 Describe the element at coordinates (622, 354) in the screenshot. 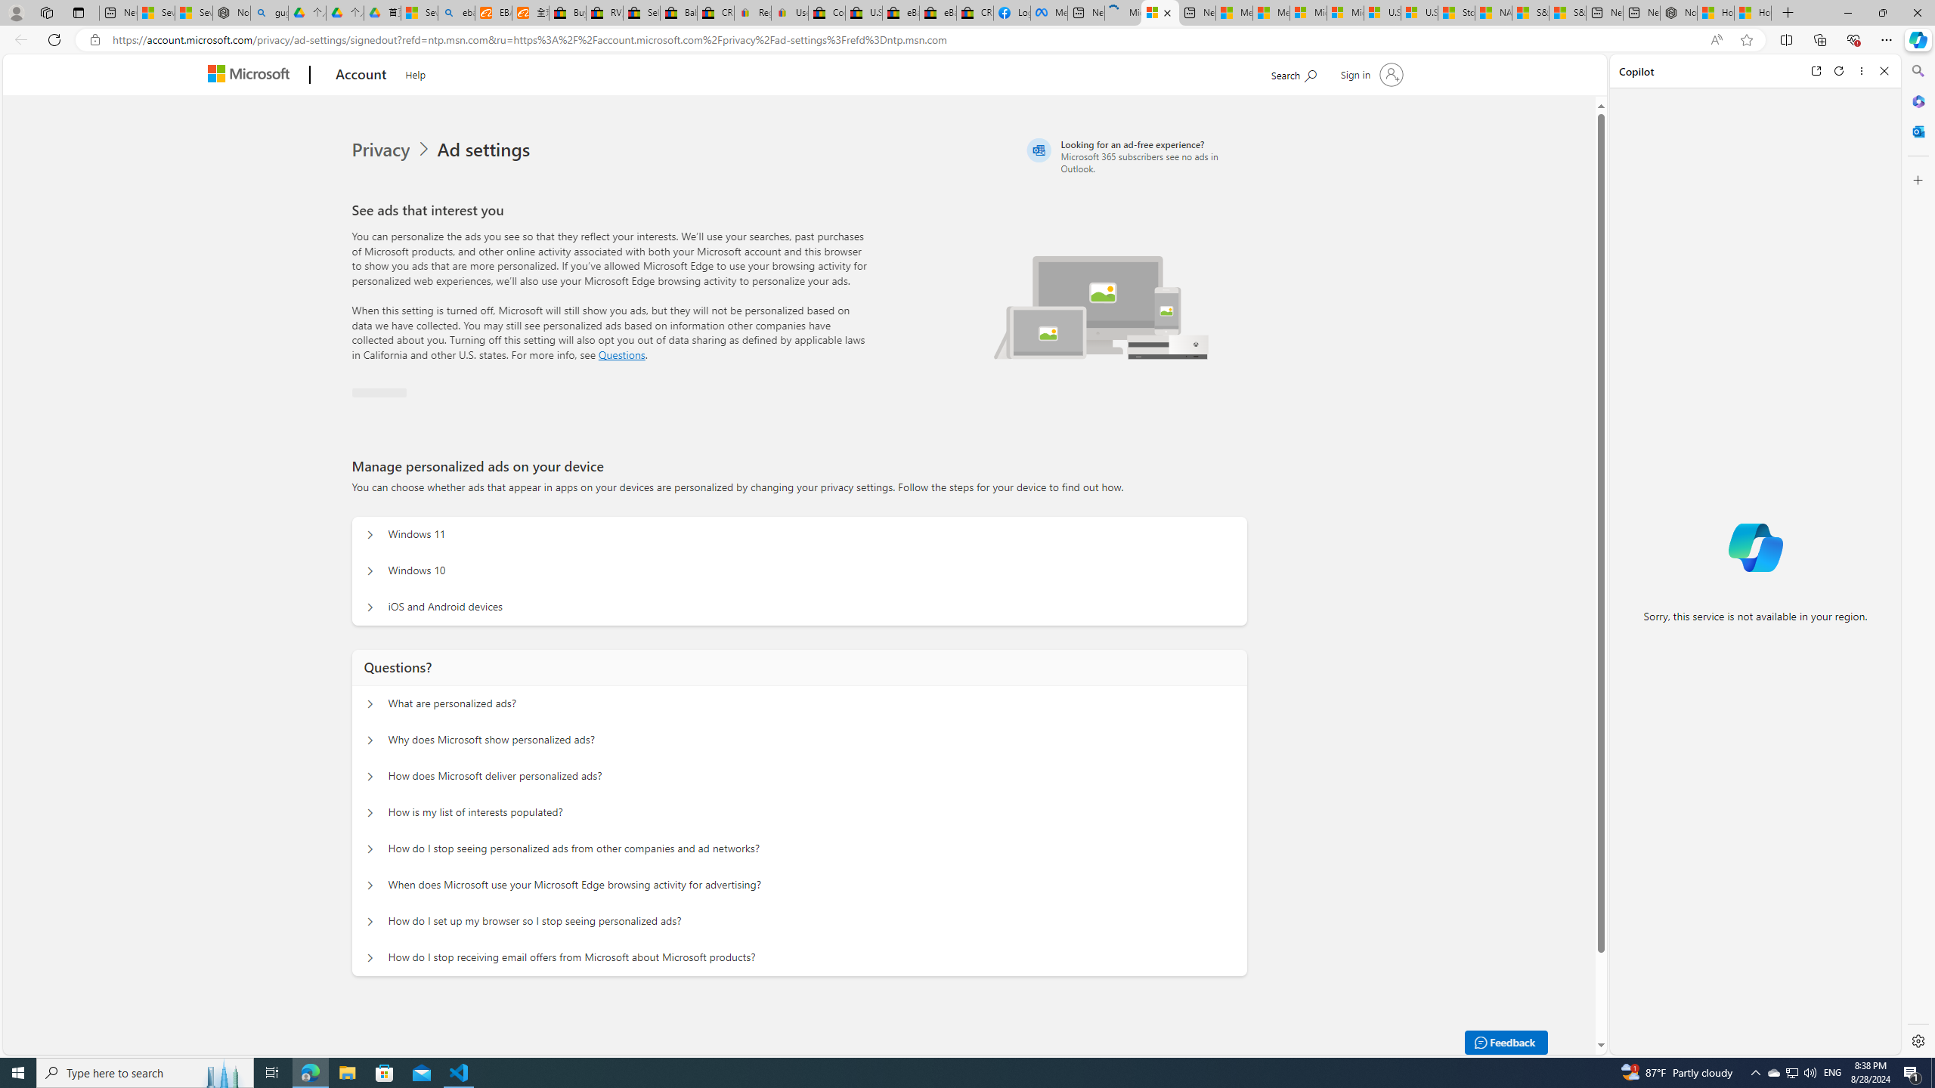

I see `Go to Questions section` at that location.